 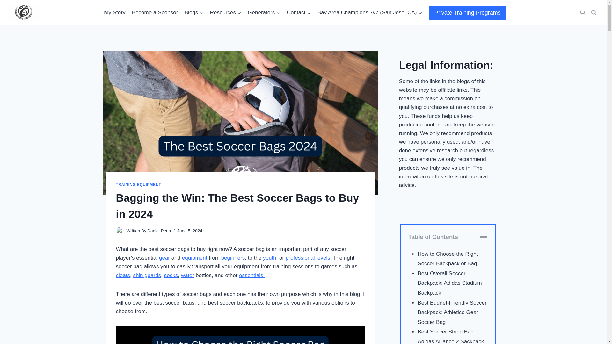 What do you see at coordinates (115, 13) in the screenshot?
I see `My Story` at bounding box center [115, 13].